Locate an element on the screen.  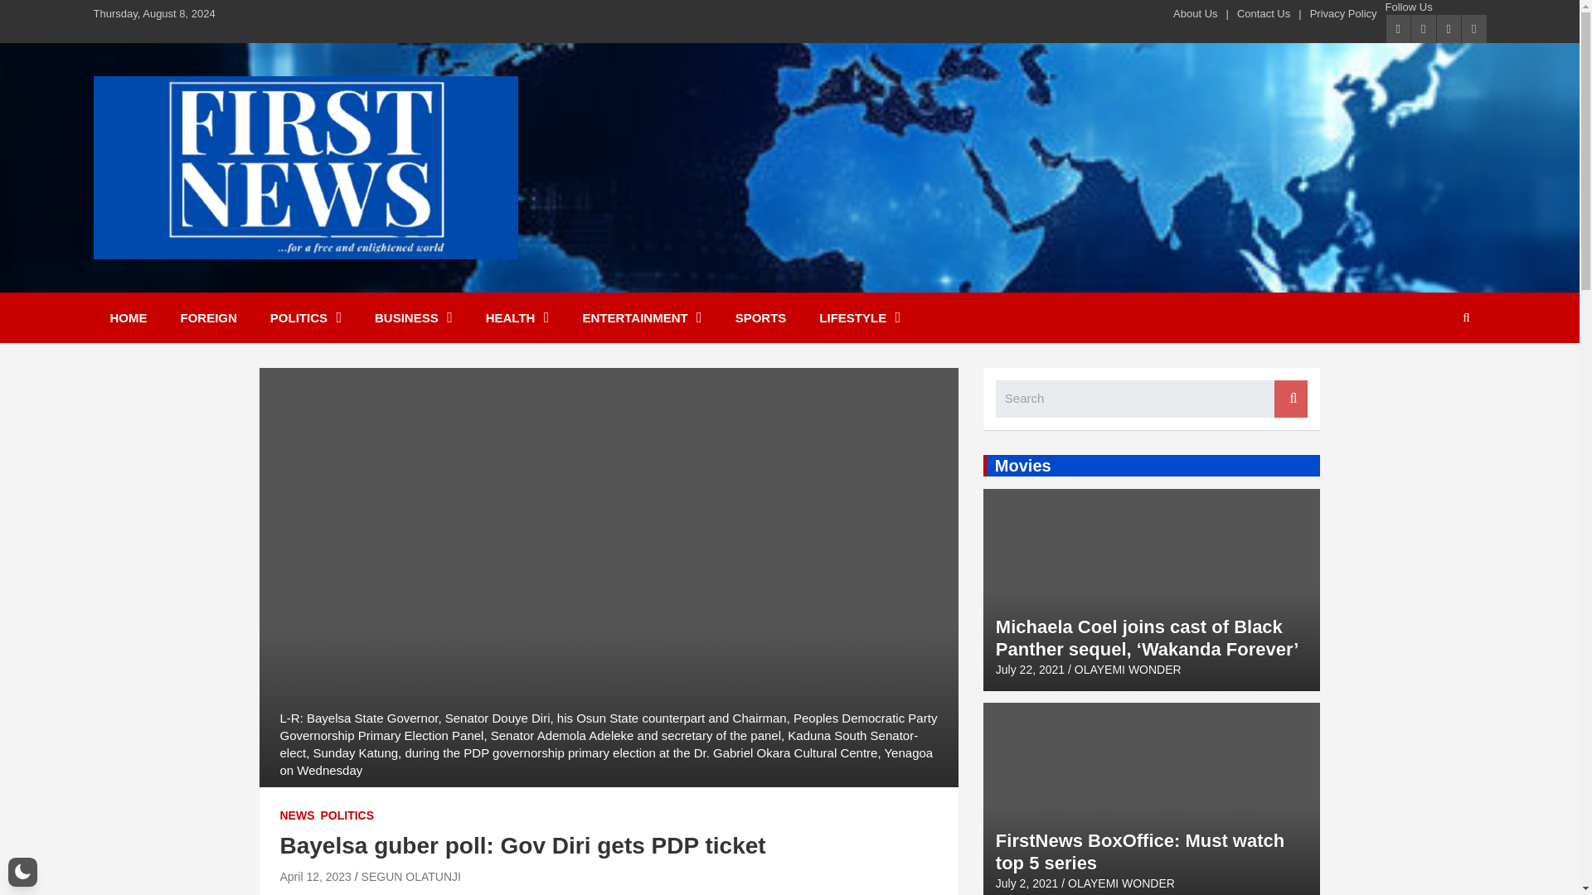
POLITICS is located at coordinates (305, 317).